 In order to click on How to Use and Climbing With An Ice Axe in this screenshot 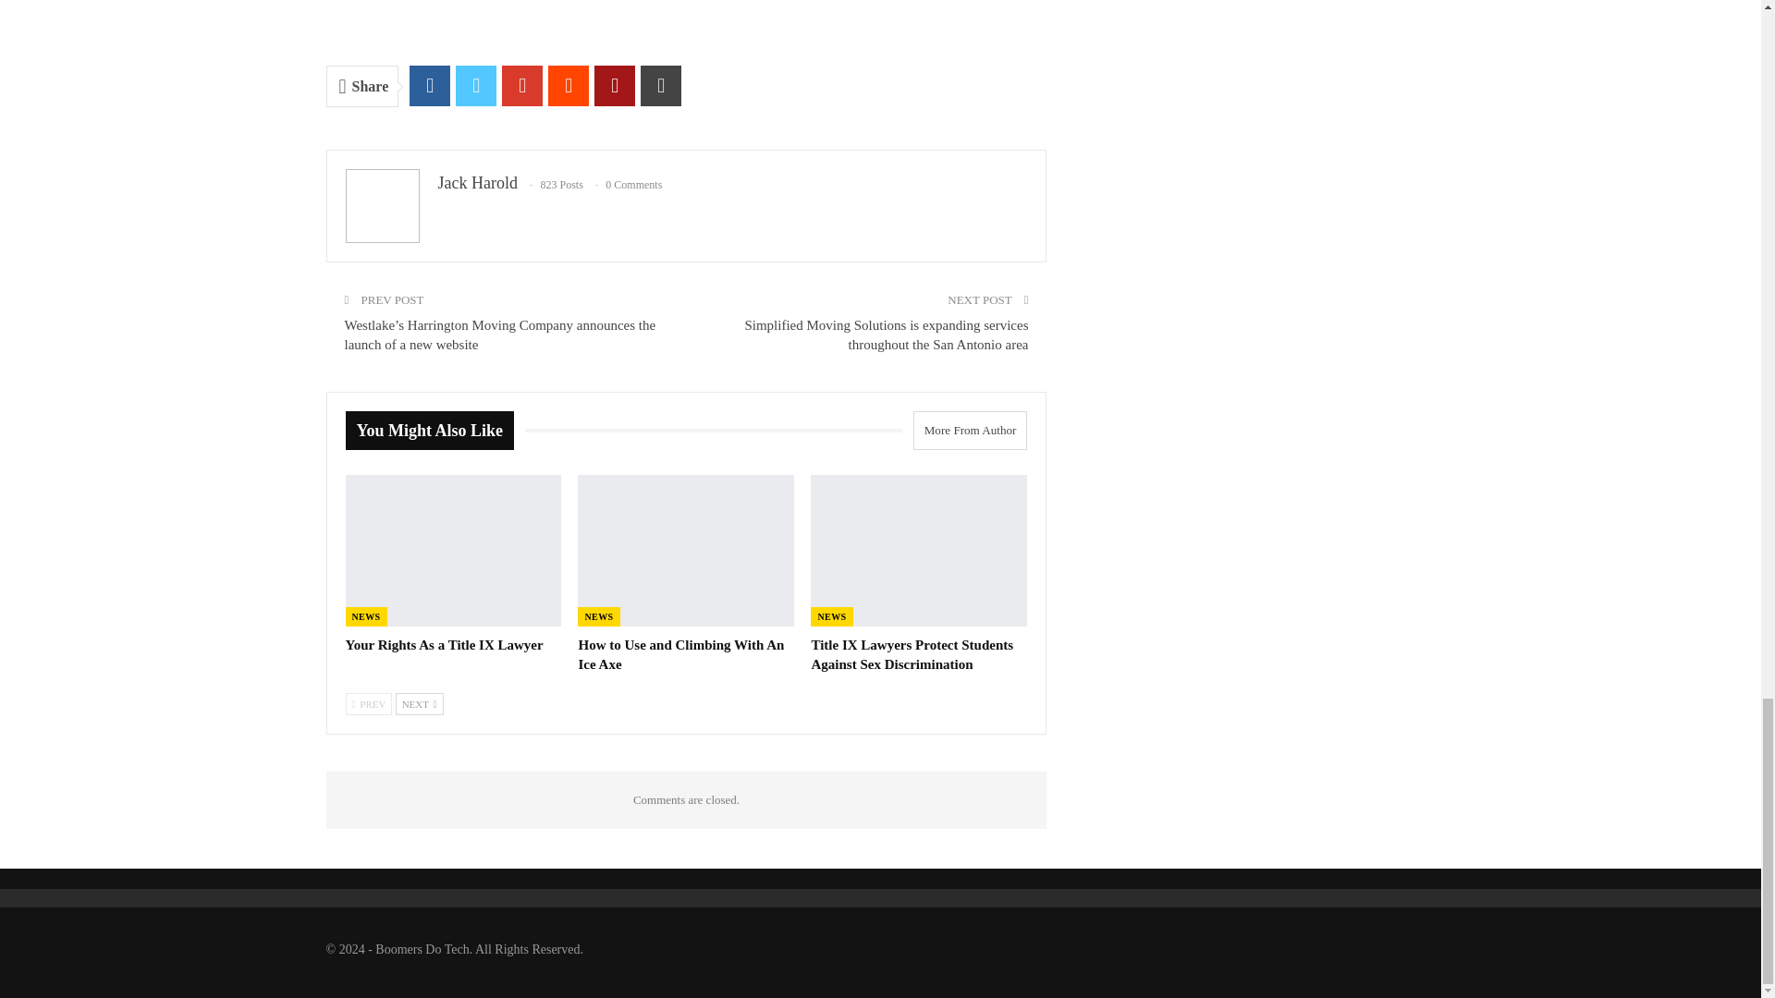, I will do `click(680, 654)`.